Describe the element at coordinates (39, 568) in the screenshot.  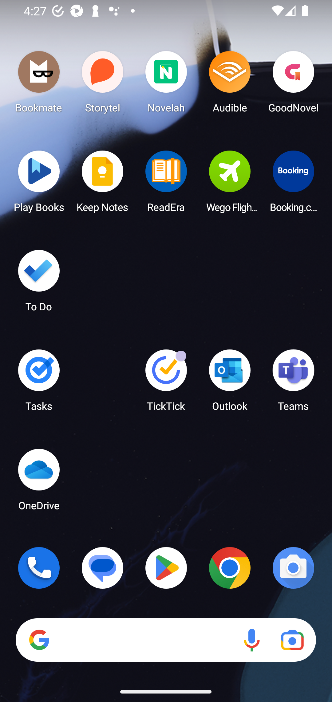
I see `Phone` at that location.